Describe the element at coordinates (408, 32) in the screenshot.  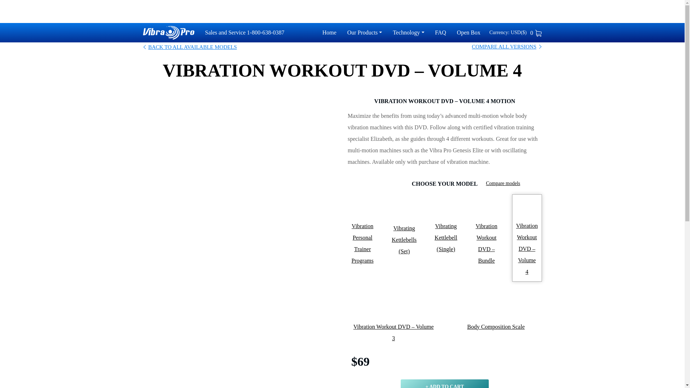
I see `Technology` at that location.